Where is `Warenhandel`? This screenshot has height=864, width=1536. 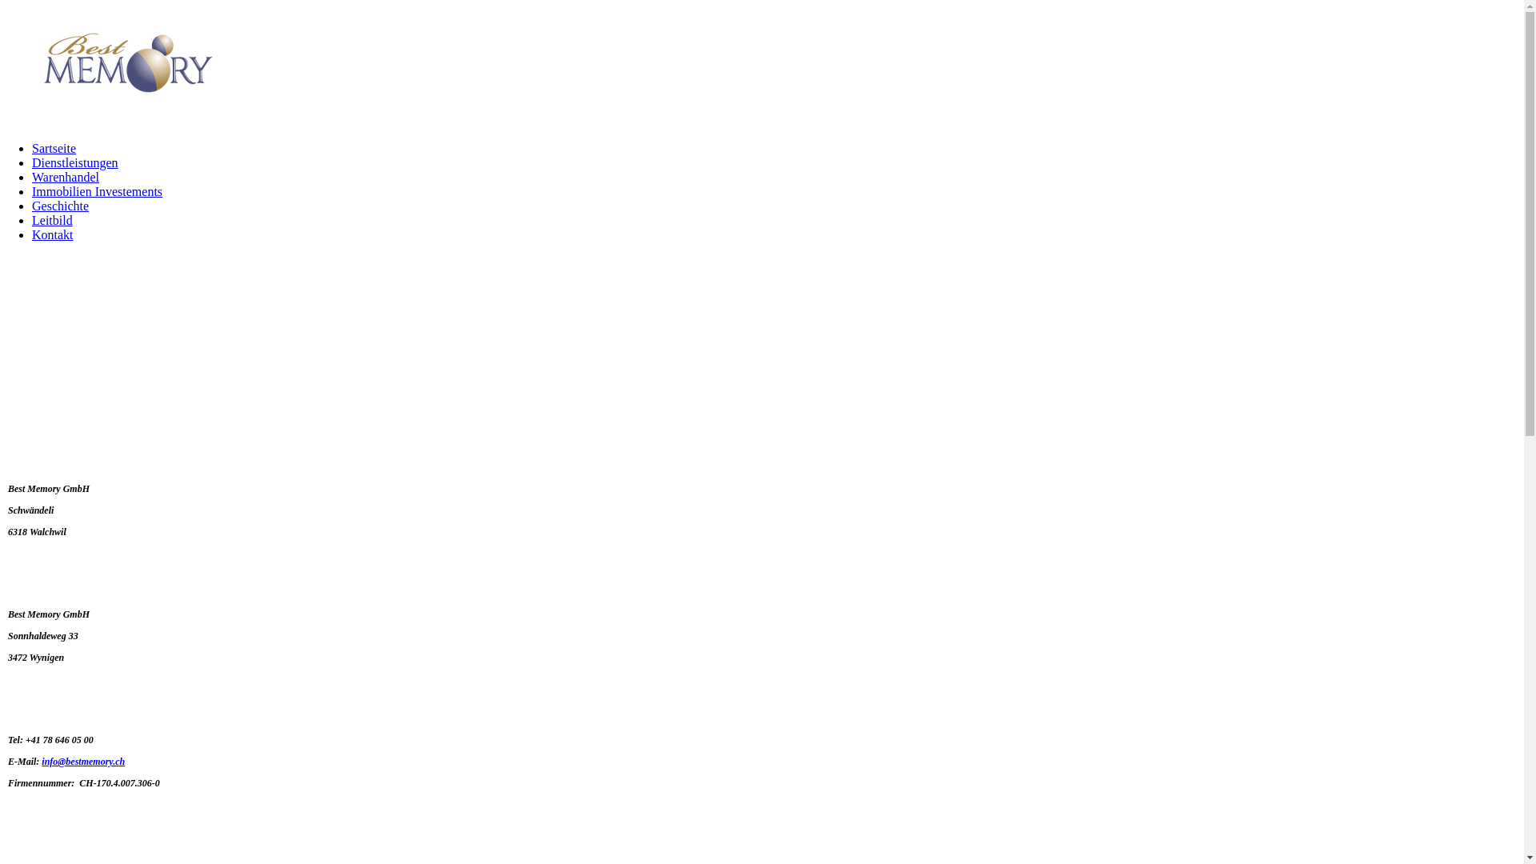 Warenhandel is located at coordinates (66, 178).